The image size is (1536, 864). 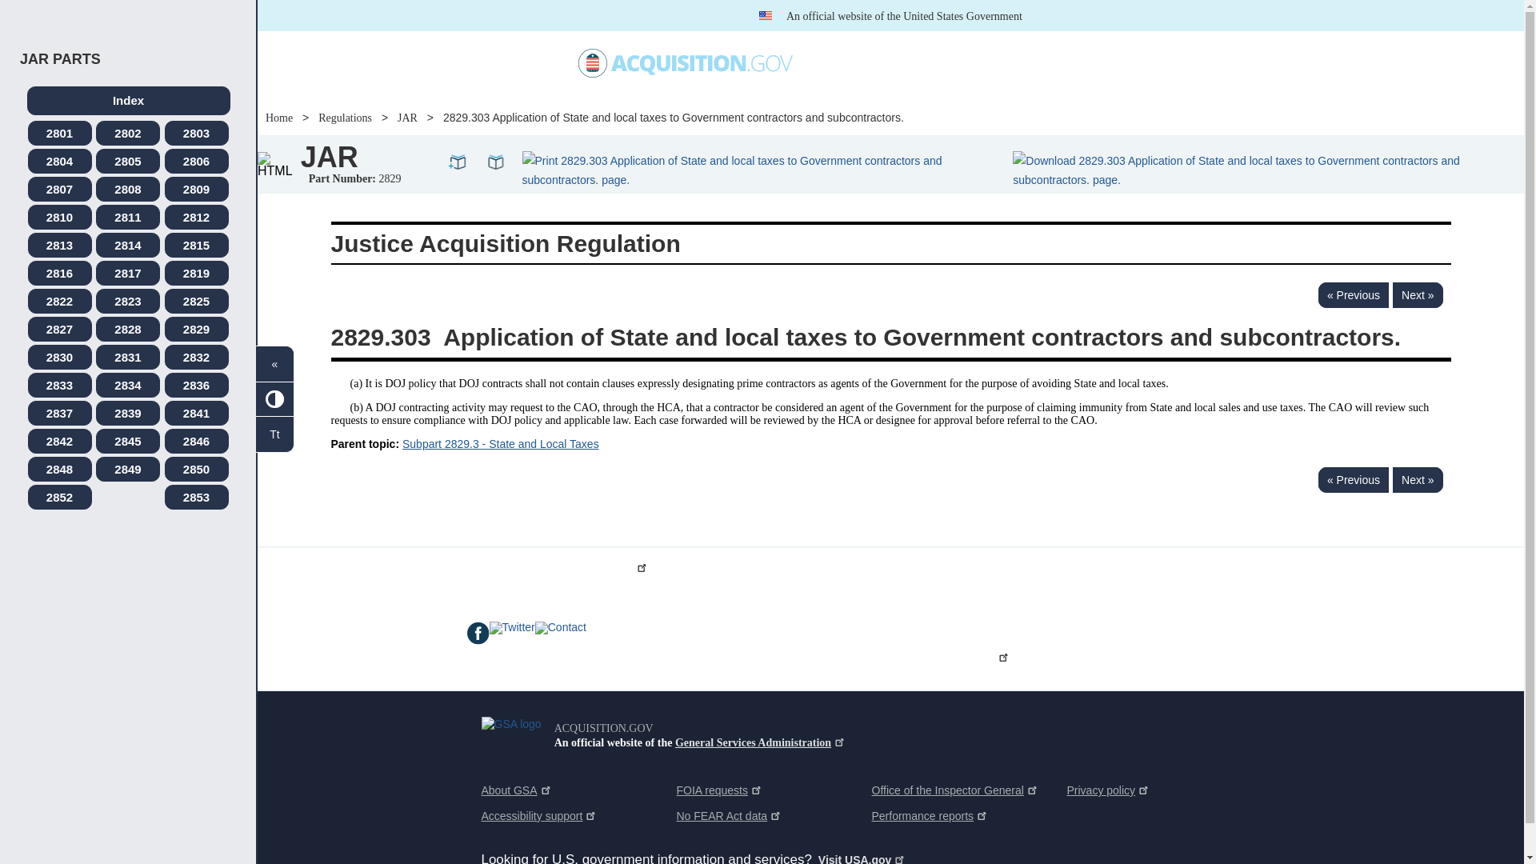 I want to click on Open bookmarks., so click(x=496, y=161).